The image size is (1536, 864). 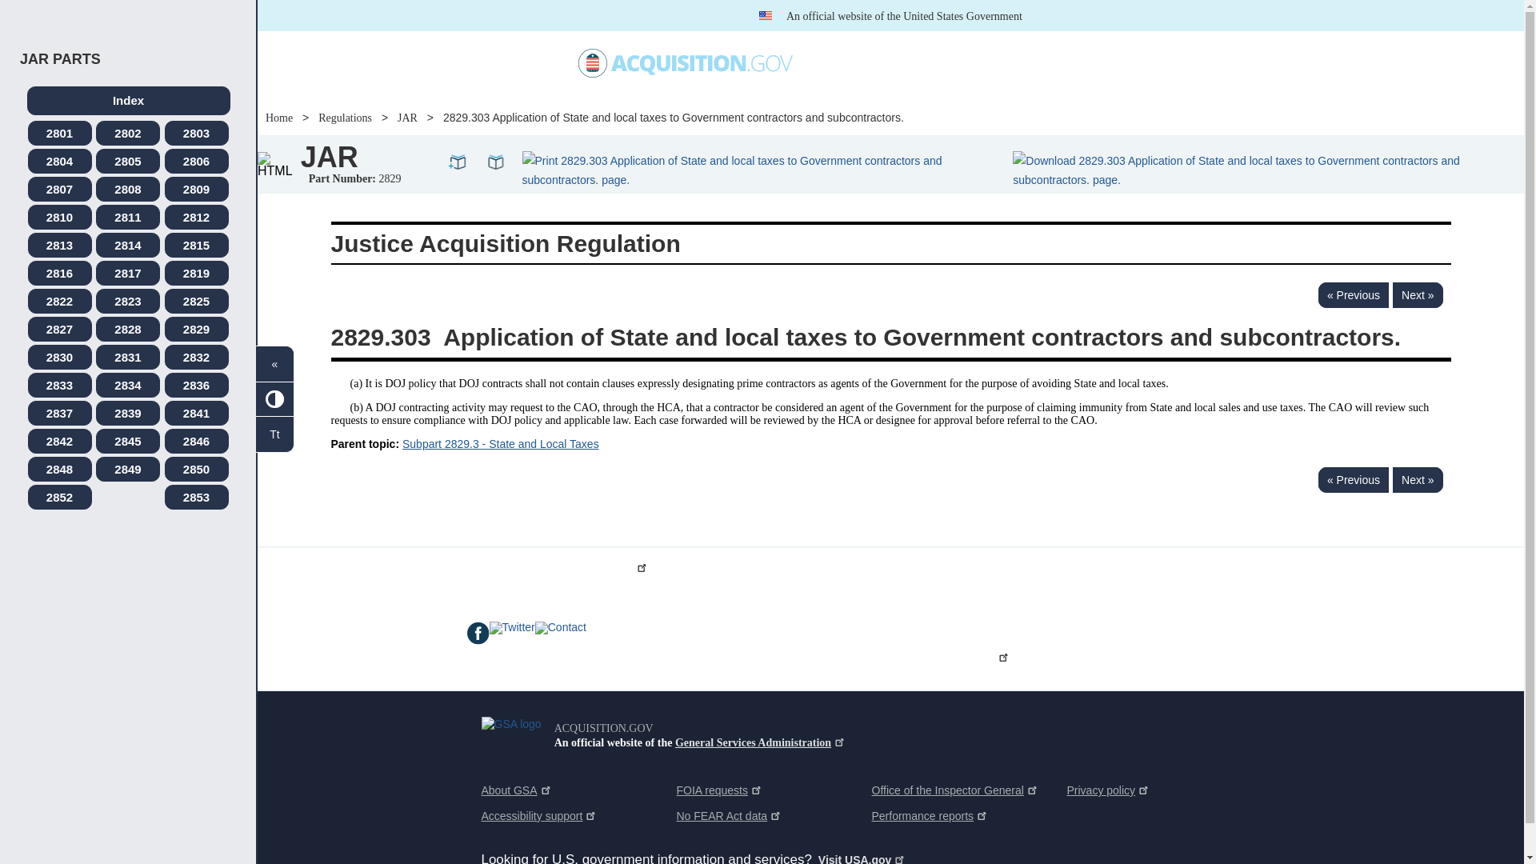 I want to click on Open bookmarks., so click(x=496, y=161).